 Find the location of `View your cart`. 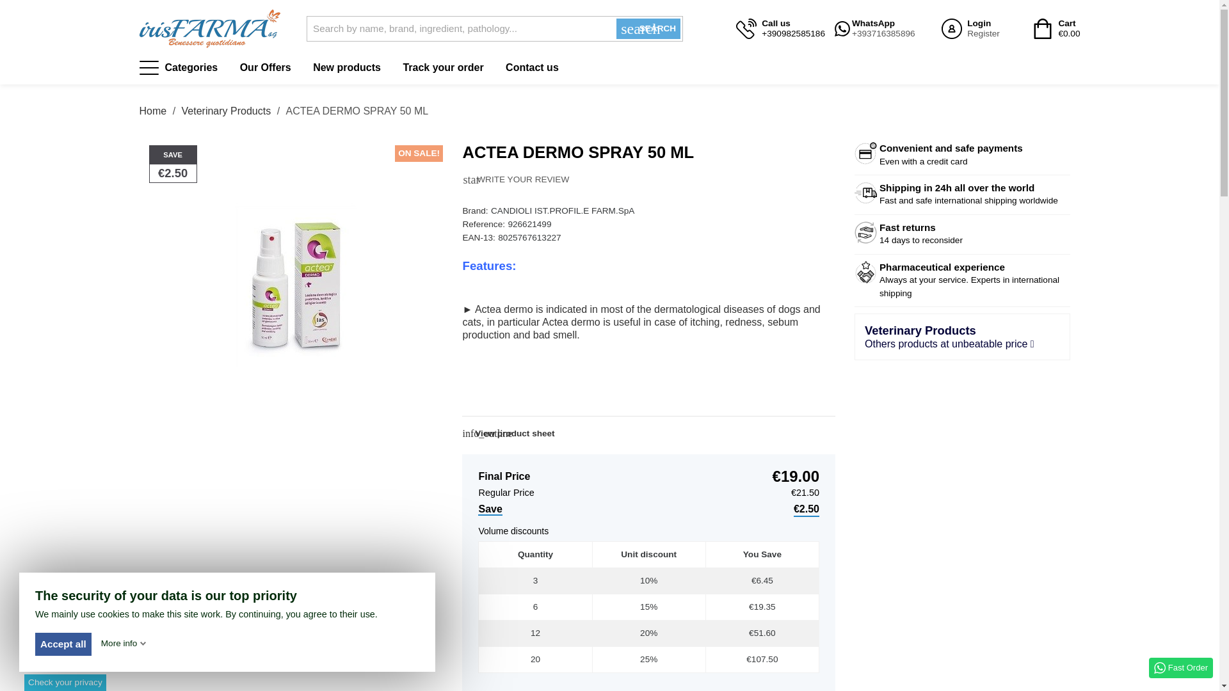

View your cart is located at coordinates (648, 28).